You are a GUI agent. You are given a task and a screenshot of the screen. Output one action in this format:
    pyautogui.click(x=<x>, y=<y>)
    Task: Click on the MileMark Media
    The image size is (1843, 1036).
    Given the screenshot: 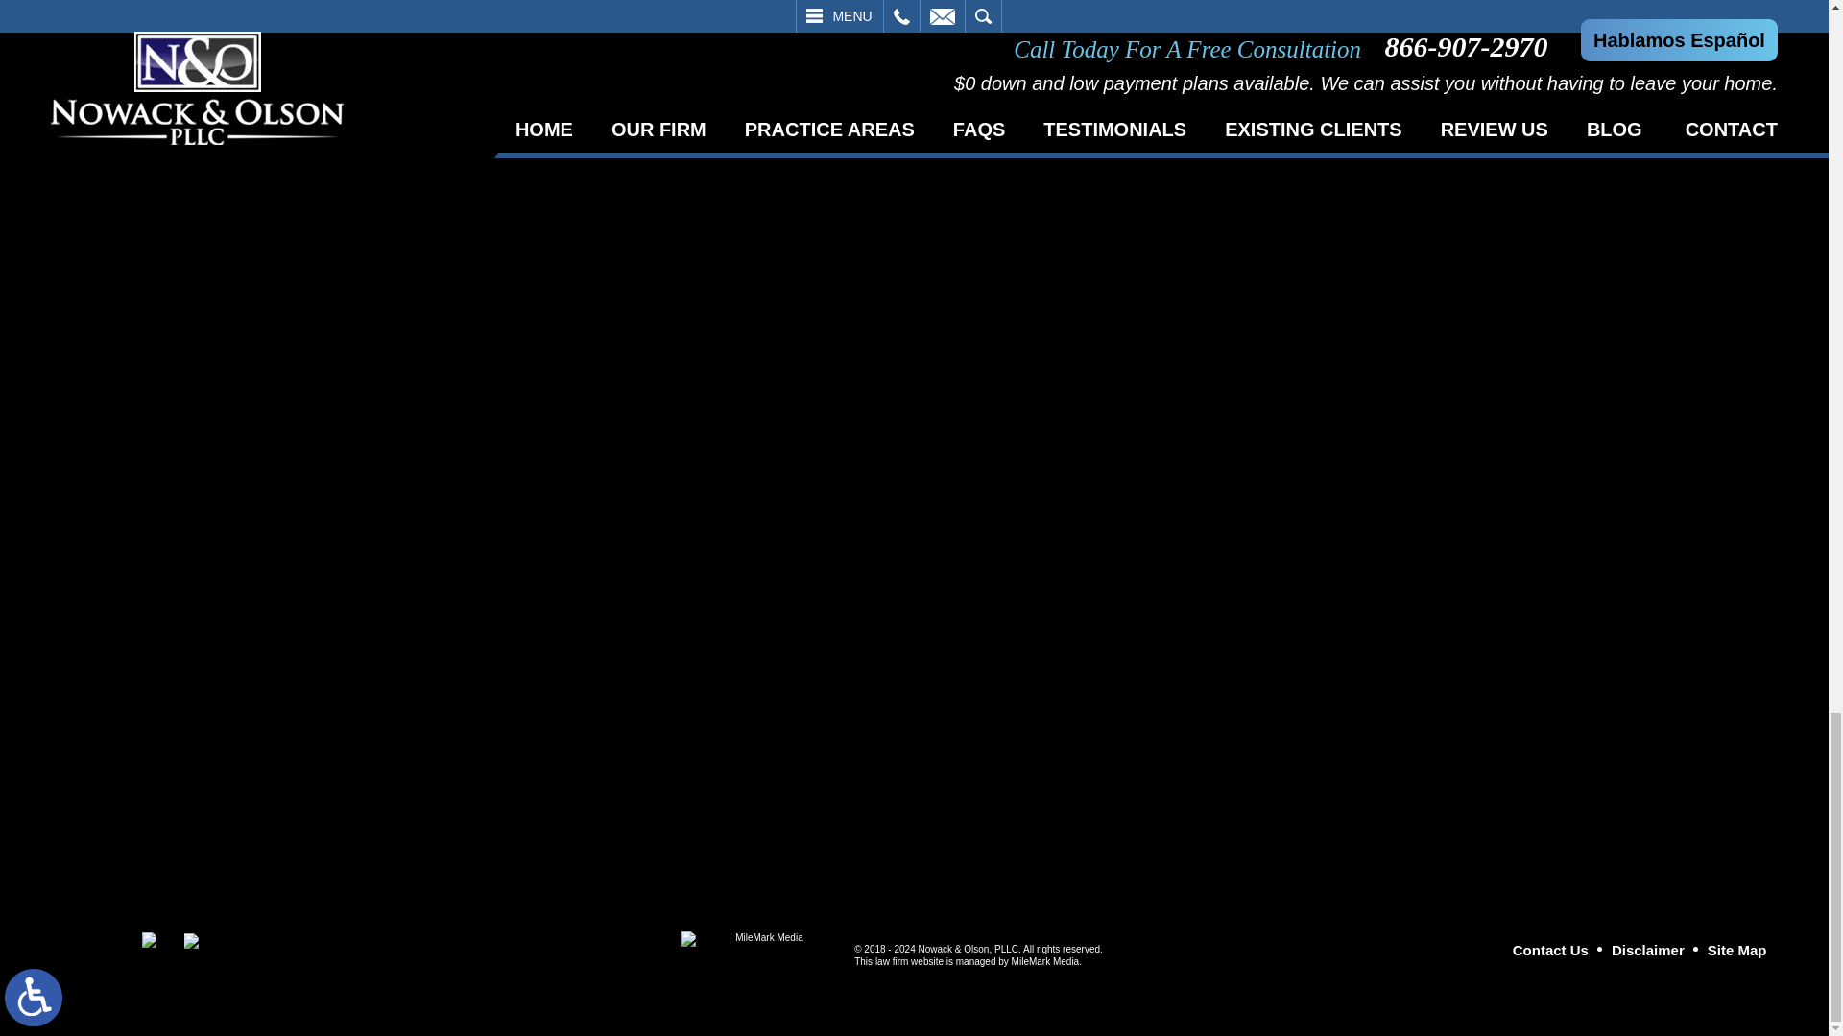 What is the action you would take?
    pyautogui.click(x=760, y=948)
    